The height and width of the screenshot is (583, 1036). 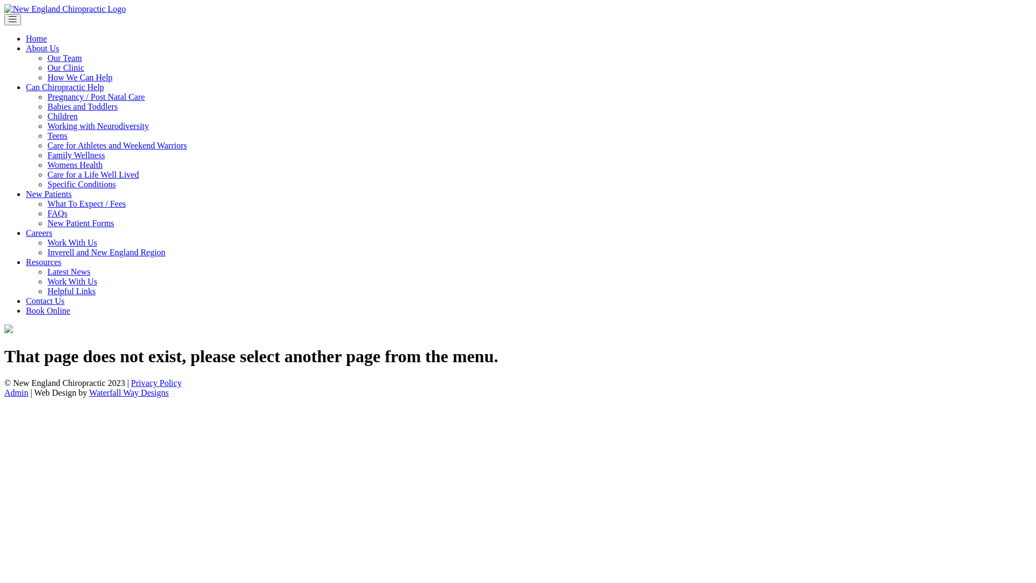 I want to click on New Patients, so click(x=49, y=194).